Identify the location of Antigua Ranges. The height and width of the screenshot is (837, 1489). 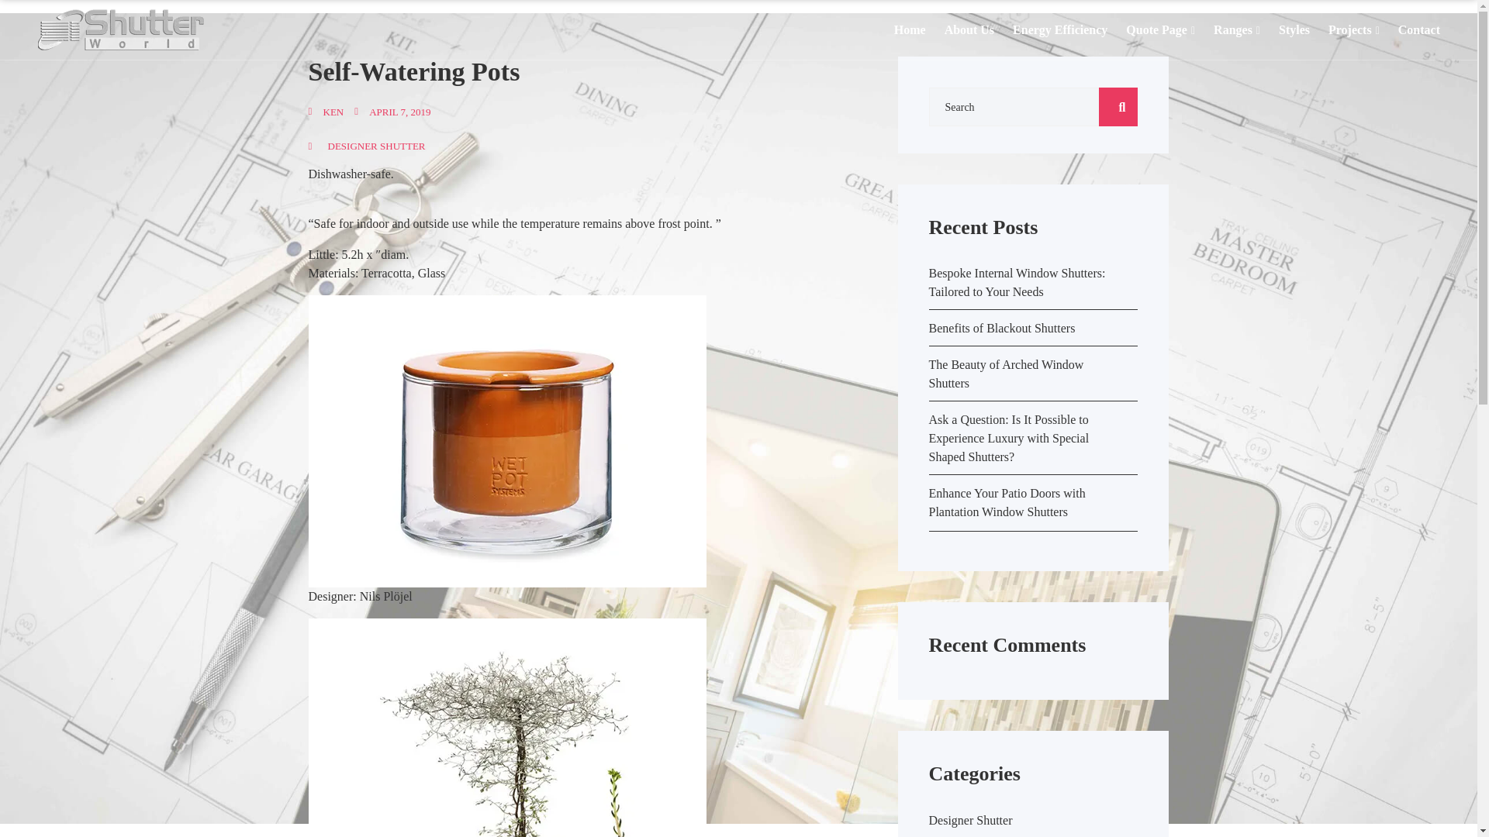
(1300, 54).